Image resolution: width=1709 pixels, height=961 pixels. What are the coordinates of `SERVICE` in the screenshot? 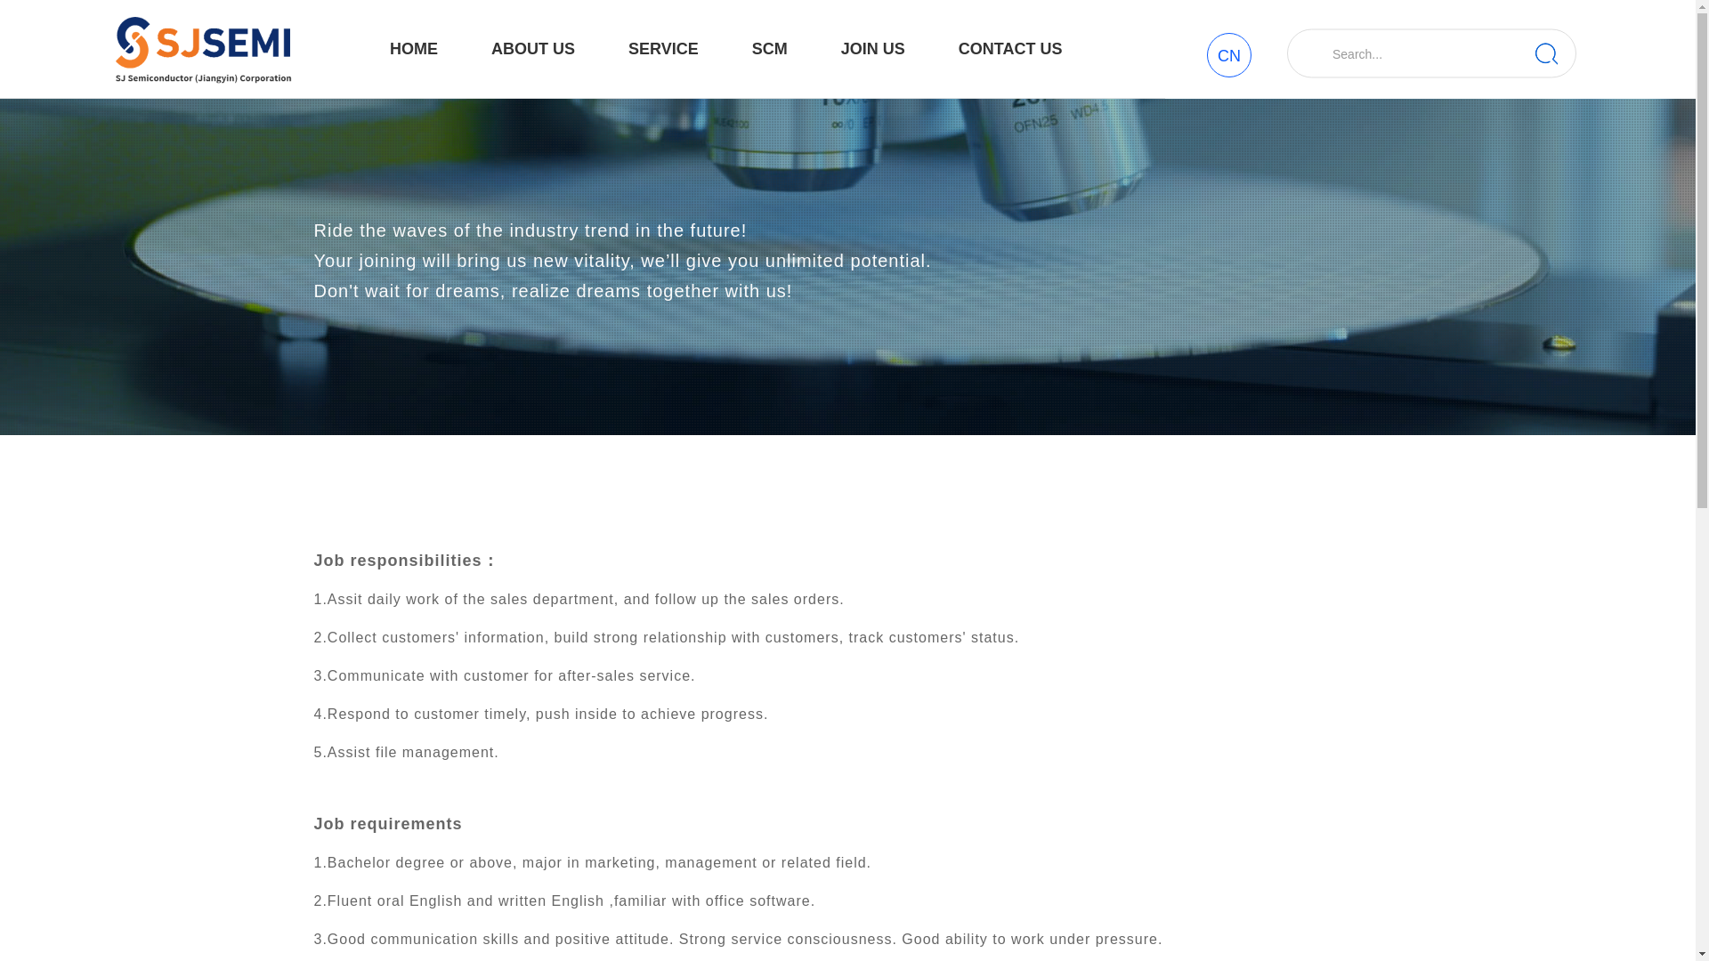 It's located at (662, 49).